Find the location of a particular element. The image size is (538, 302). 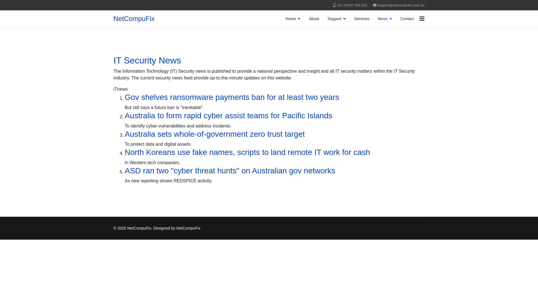

+61 (0)407 898 832 is located at coordinates (352, 5).